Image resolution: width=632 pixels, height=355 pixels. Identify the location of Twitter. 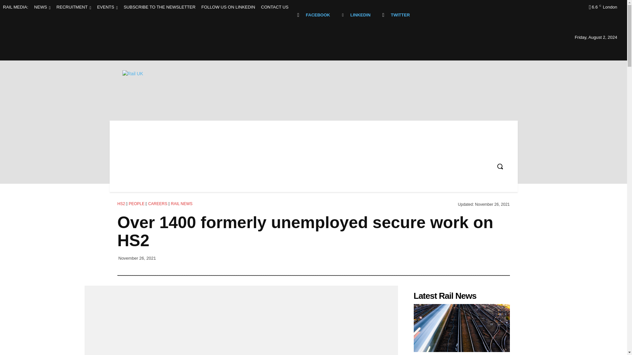
(383, 15).